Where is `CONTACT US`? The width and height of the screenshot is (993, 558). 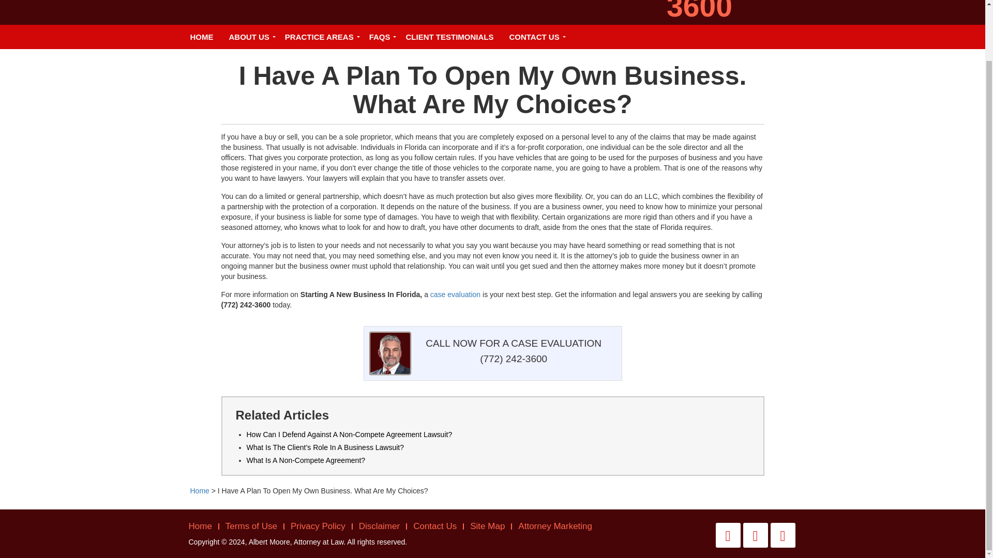
CONTACT US is located at coordinates (534, 37).